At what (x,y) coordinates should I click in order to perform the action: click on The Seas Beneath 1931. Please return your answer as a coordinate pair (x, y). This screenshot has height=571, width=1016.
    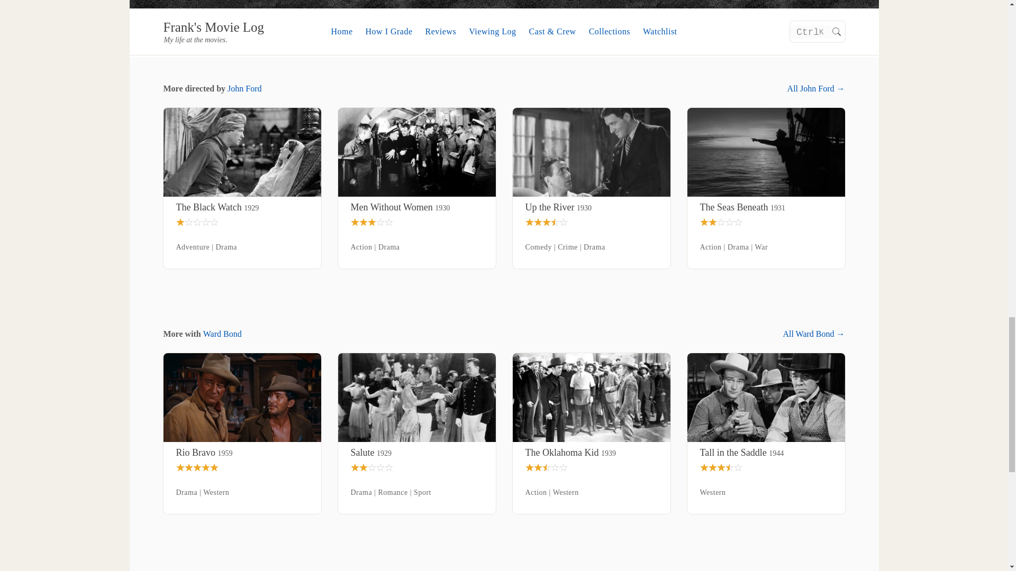
    Looking at the image, I should click on (766, 207).